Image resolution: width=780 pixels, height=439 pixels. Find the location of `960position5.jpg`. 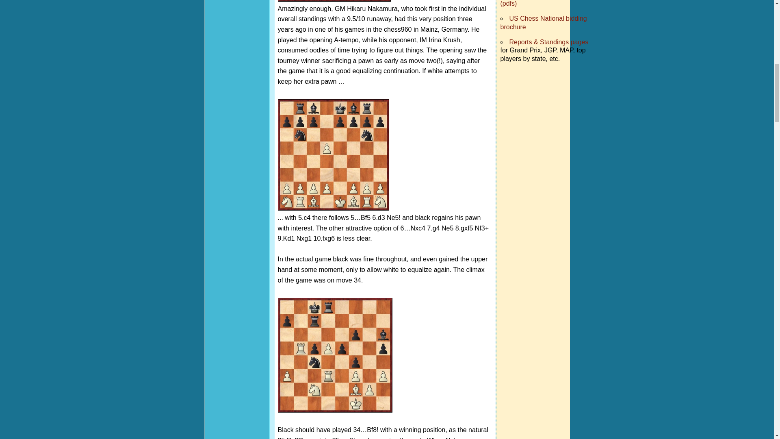

960position5.jpg is located at coordinates (334, 1).